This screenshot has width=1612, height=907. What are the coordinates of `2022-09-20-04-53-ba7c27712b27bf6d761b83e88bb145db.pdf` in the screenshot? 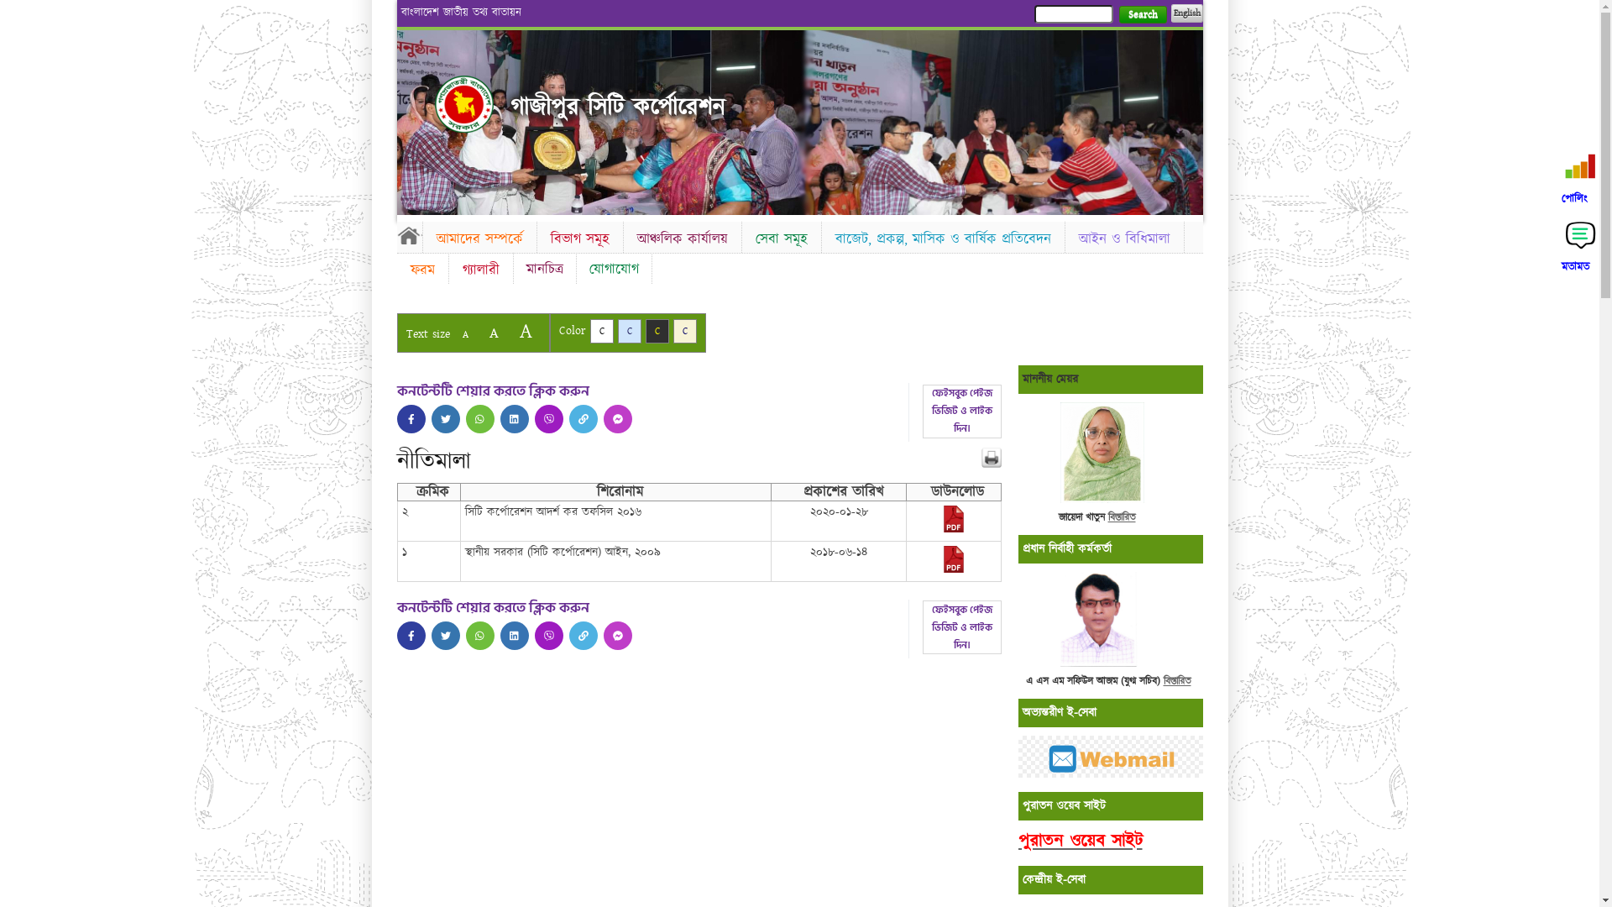 It's located at (954, 569).